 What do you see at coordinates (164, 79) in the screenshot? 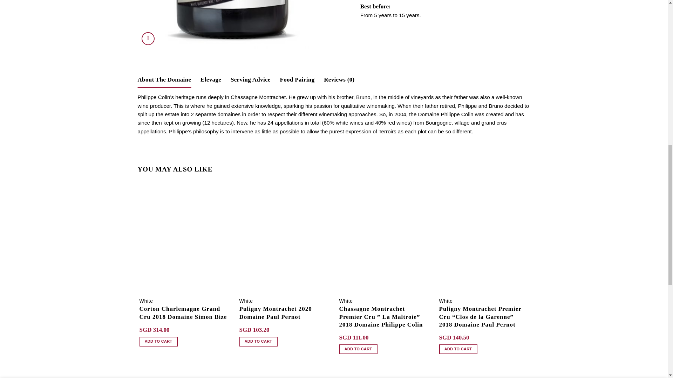
I see `About The Domaine` at bounding box center [164, 79].